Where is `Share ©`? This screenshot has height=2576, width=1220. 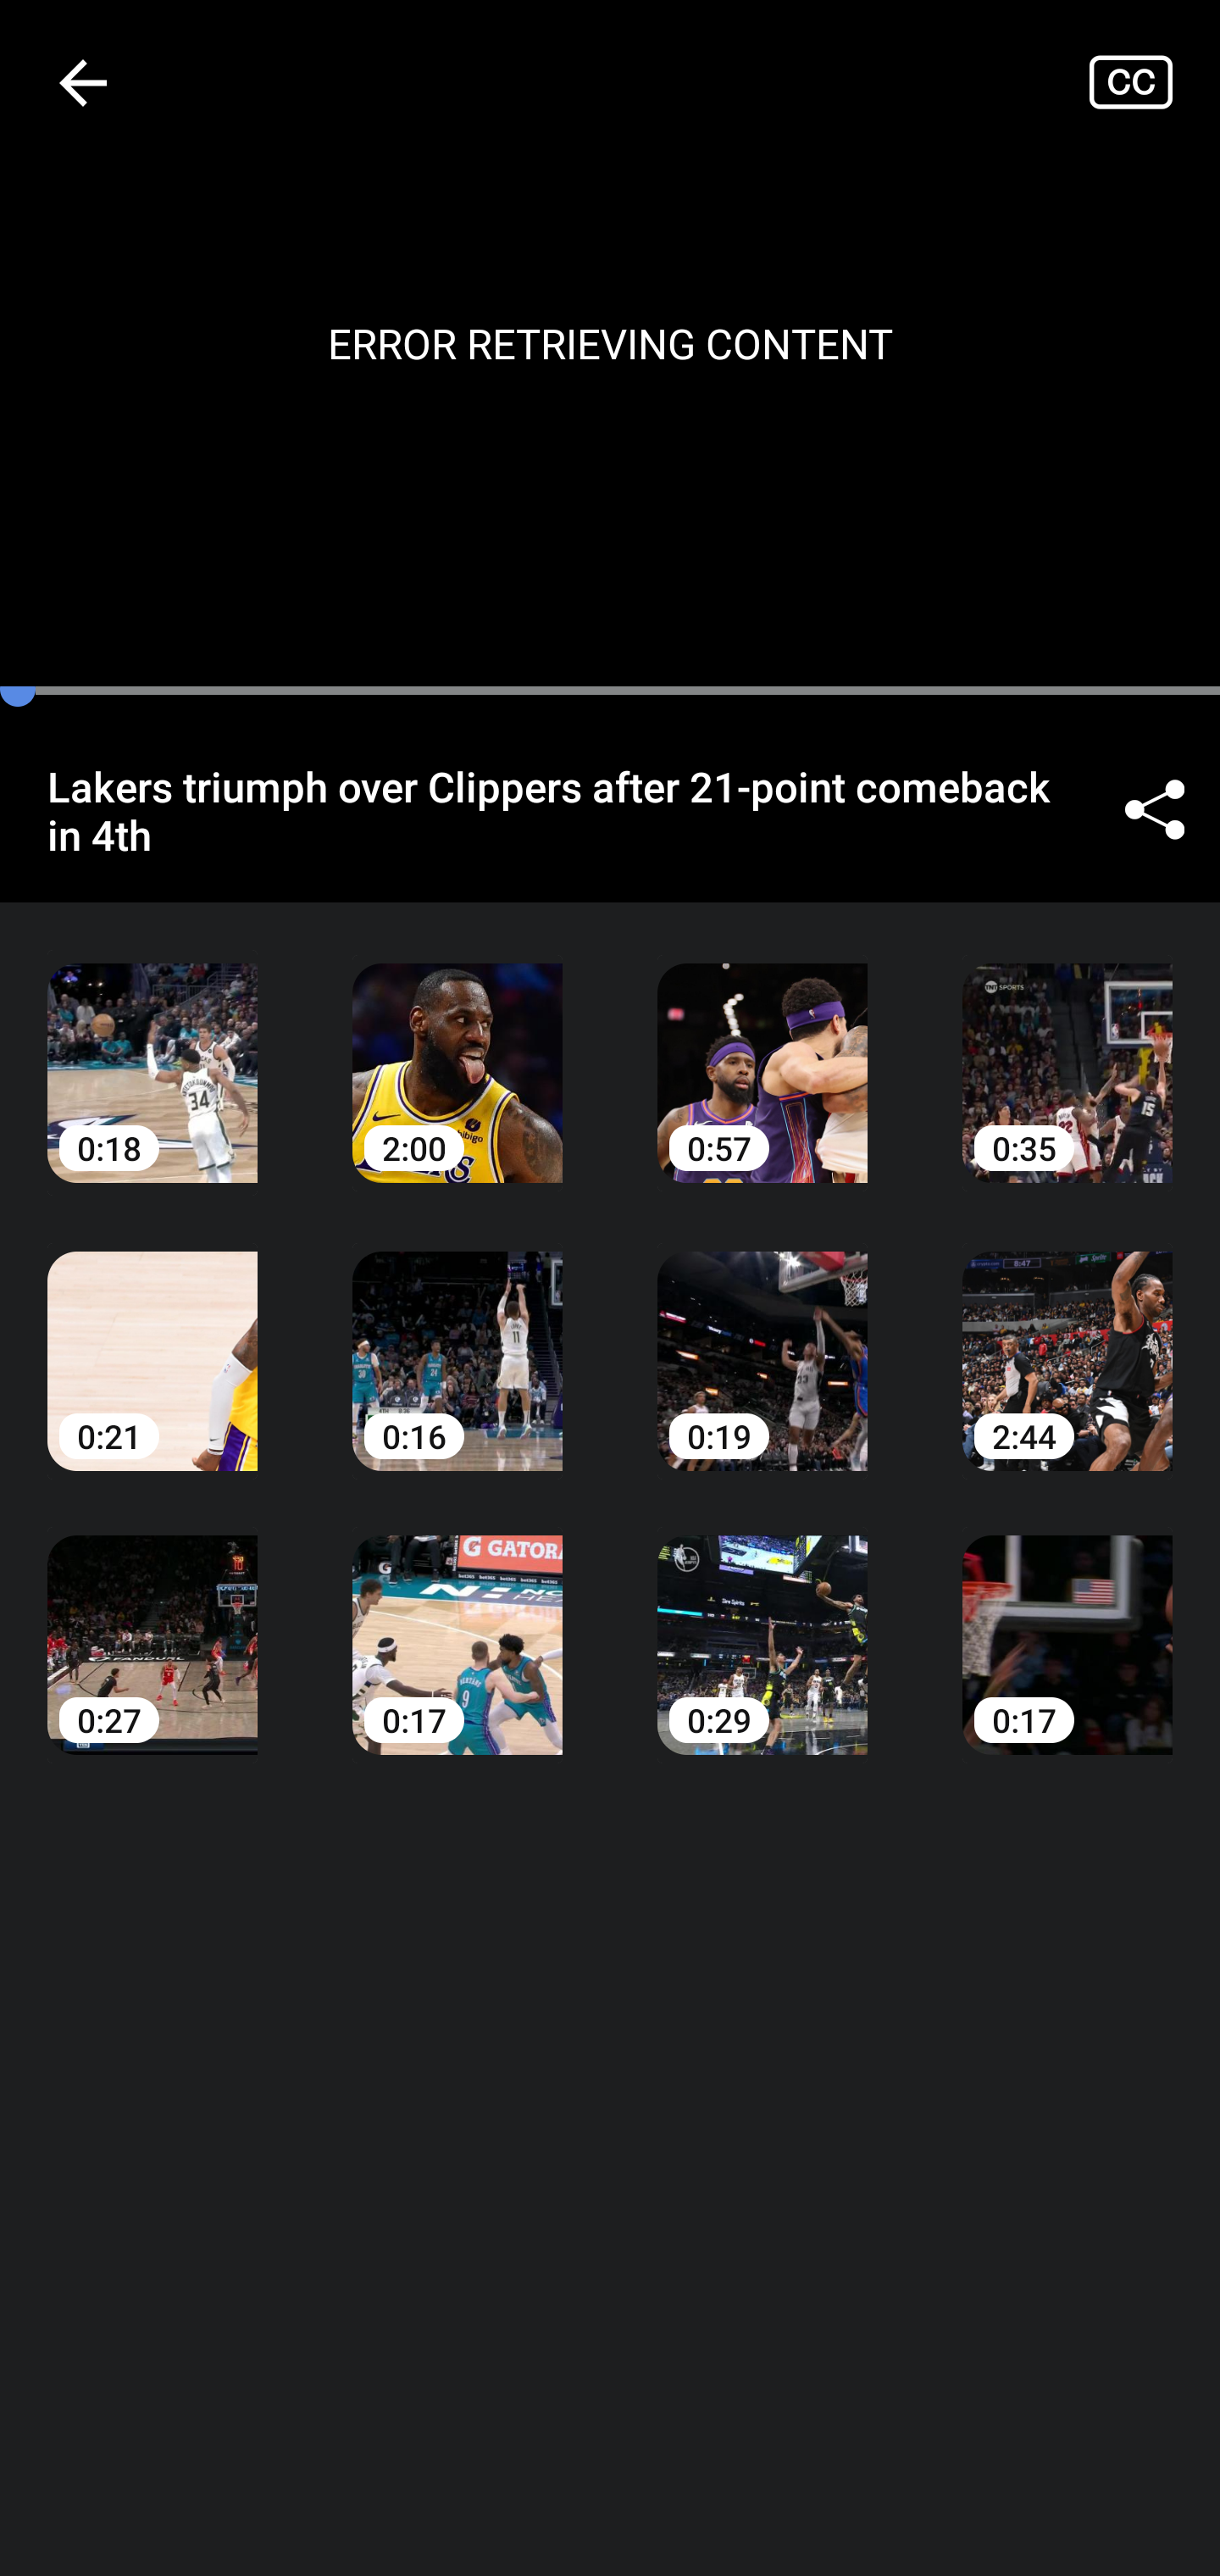
Share © is located at coordinates (1154, 810).